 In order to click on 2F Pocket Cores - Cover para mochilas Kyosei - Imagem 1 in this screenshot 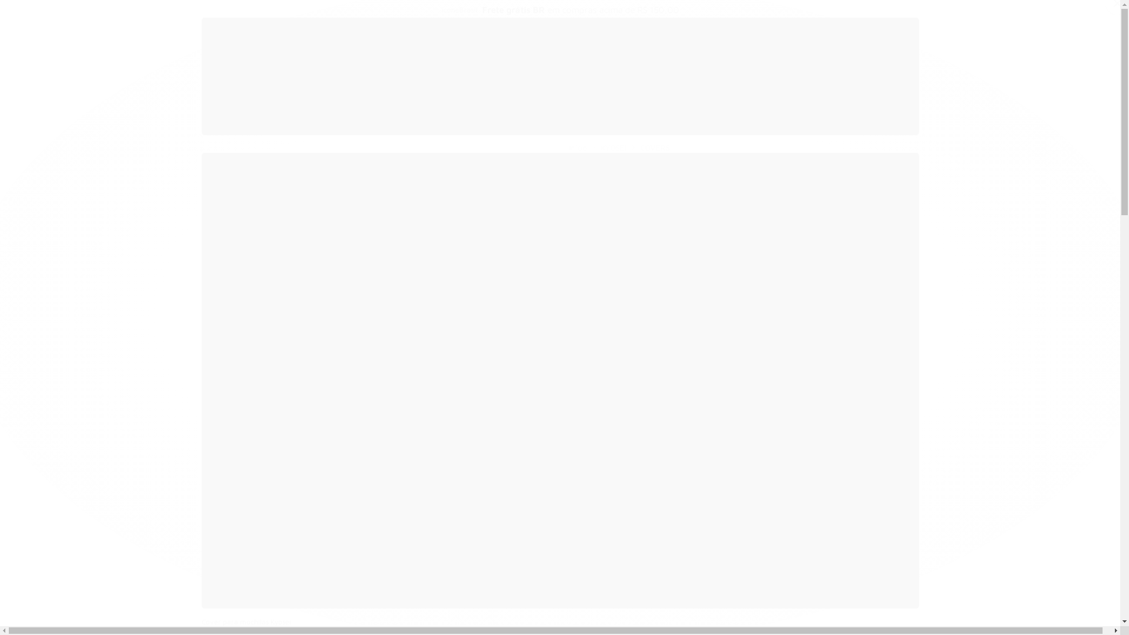, I will do `click(272, 585)`.